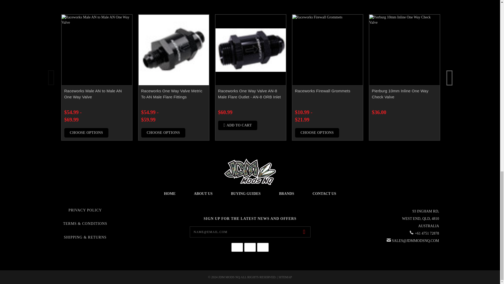 The image size is (504, 284). Describe the element at coordinates (97, 50) in the screenshot. I see `Raceworks Male AN to Male AN One Way Valve` at that location.